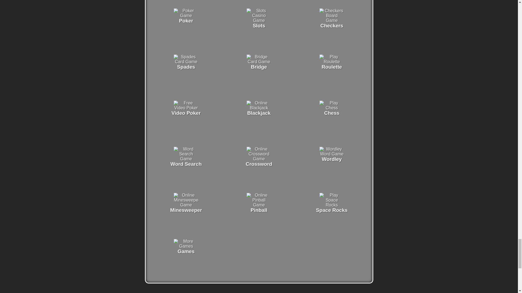 This screenshot has height=293, width=522. Describe the element at coordinates (332, 154) in the screenshot. I see `Wordley` at that location.